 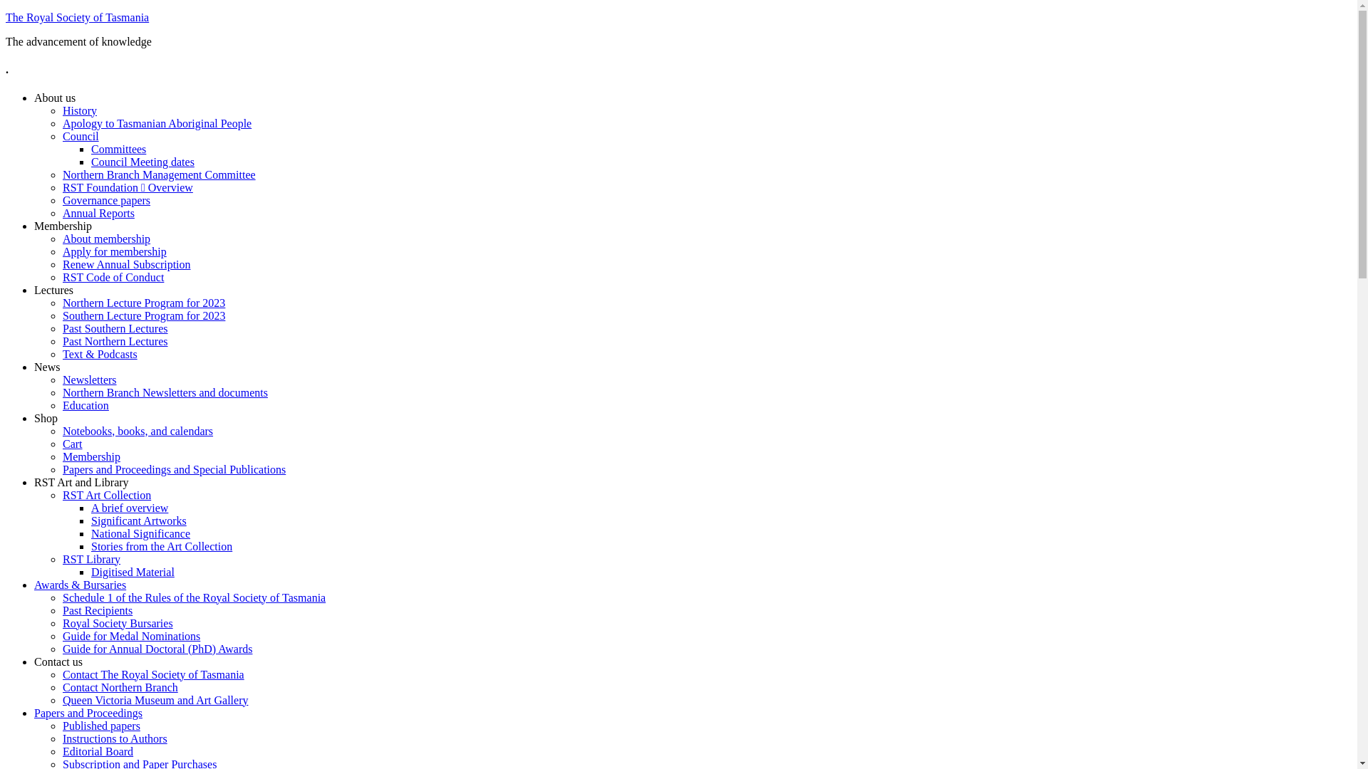 I want to click on National Significance, so click(x=141, y=534).